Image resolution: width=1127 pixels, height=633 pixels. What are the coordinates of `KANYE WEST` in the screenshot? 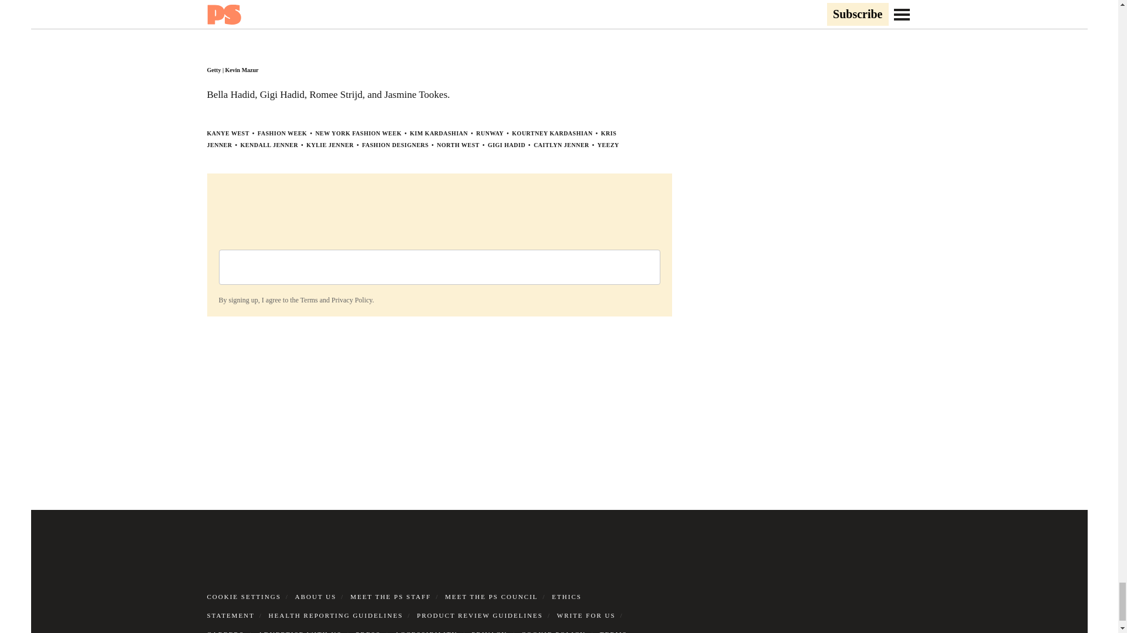 It's located at (228, 134).